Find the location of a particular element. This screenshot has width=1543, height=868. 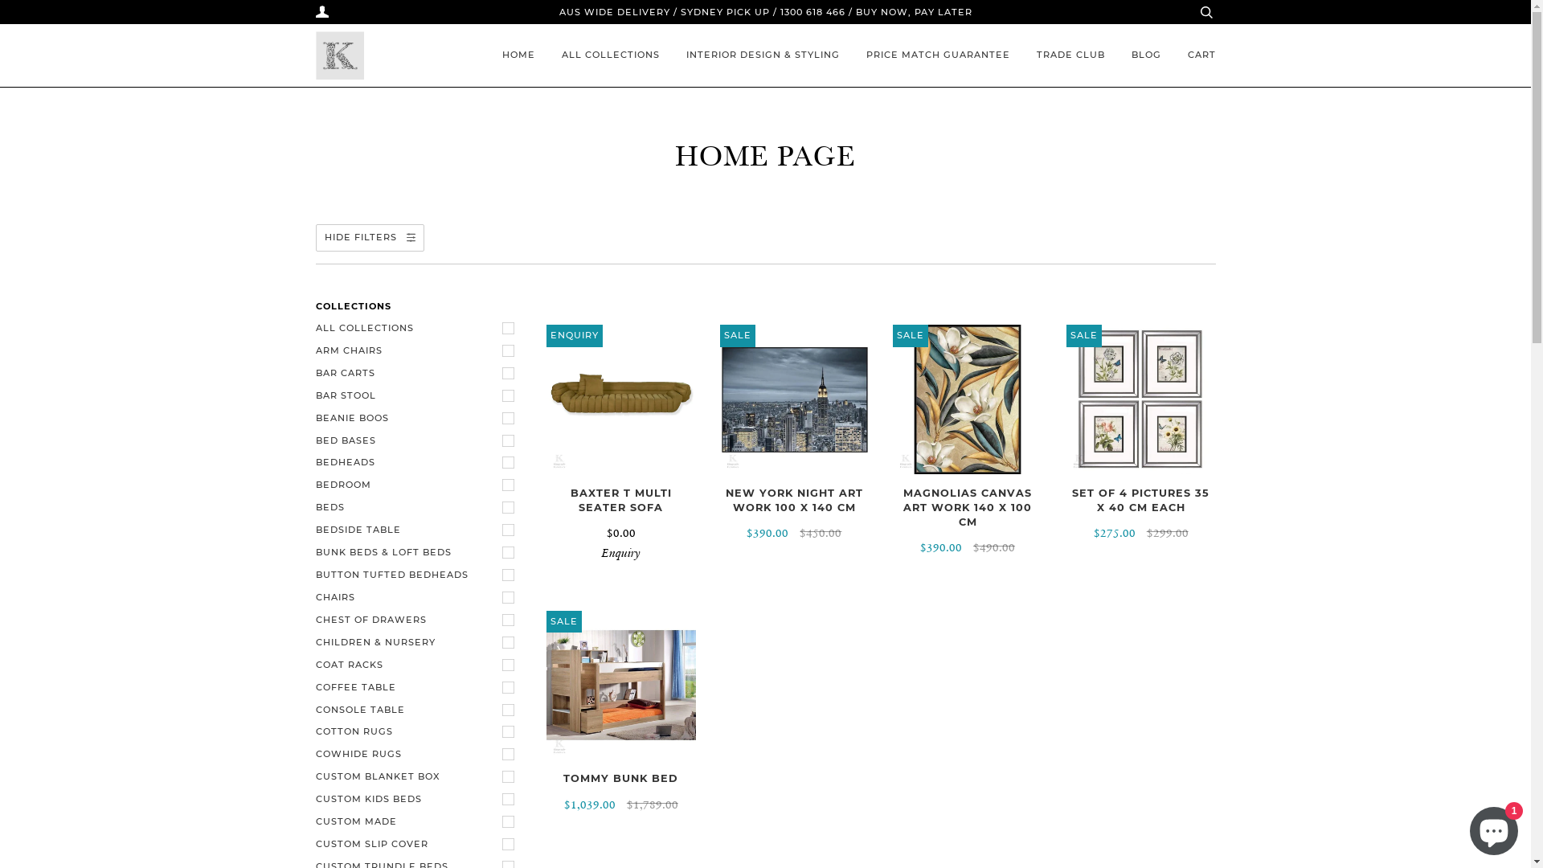

CART is located at coordinates (1202, 55).